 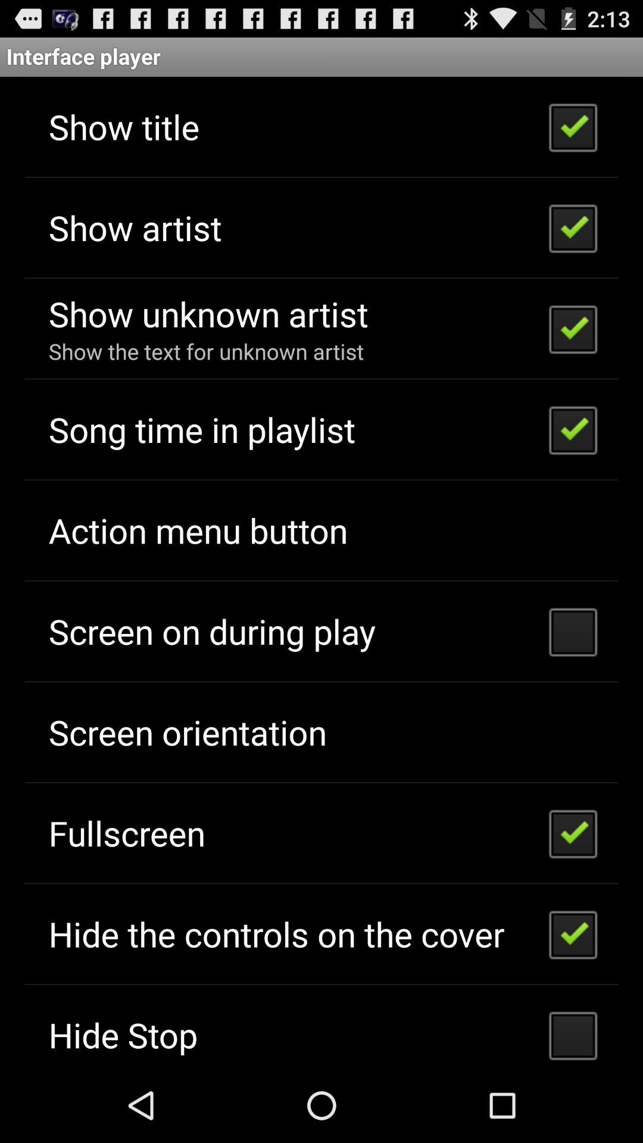 I want to click on press item above hide stop icon, so click(x=276, y=933).